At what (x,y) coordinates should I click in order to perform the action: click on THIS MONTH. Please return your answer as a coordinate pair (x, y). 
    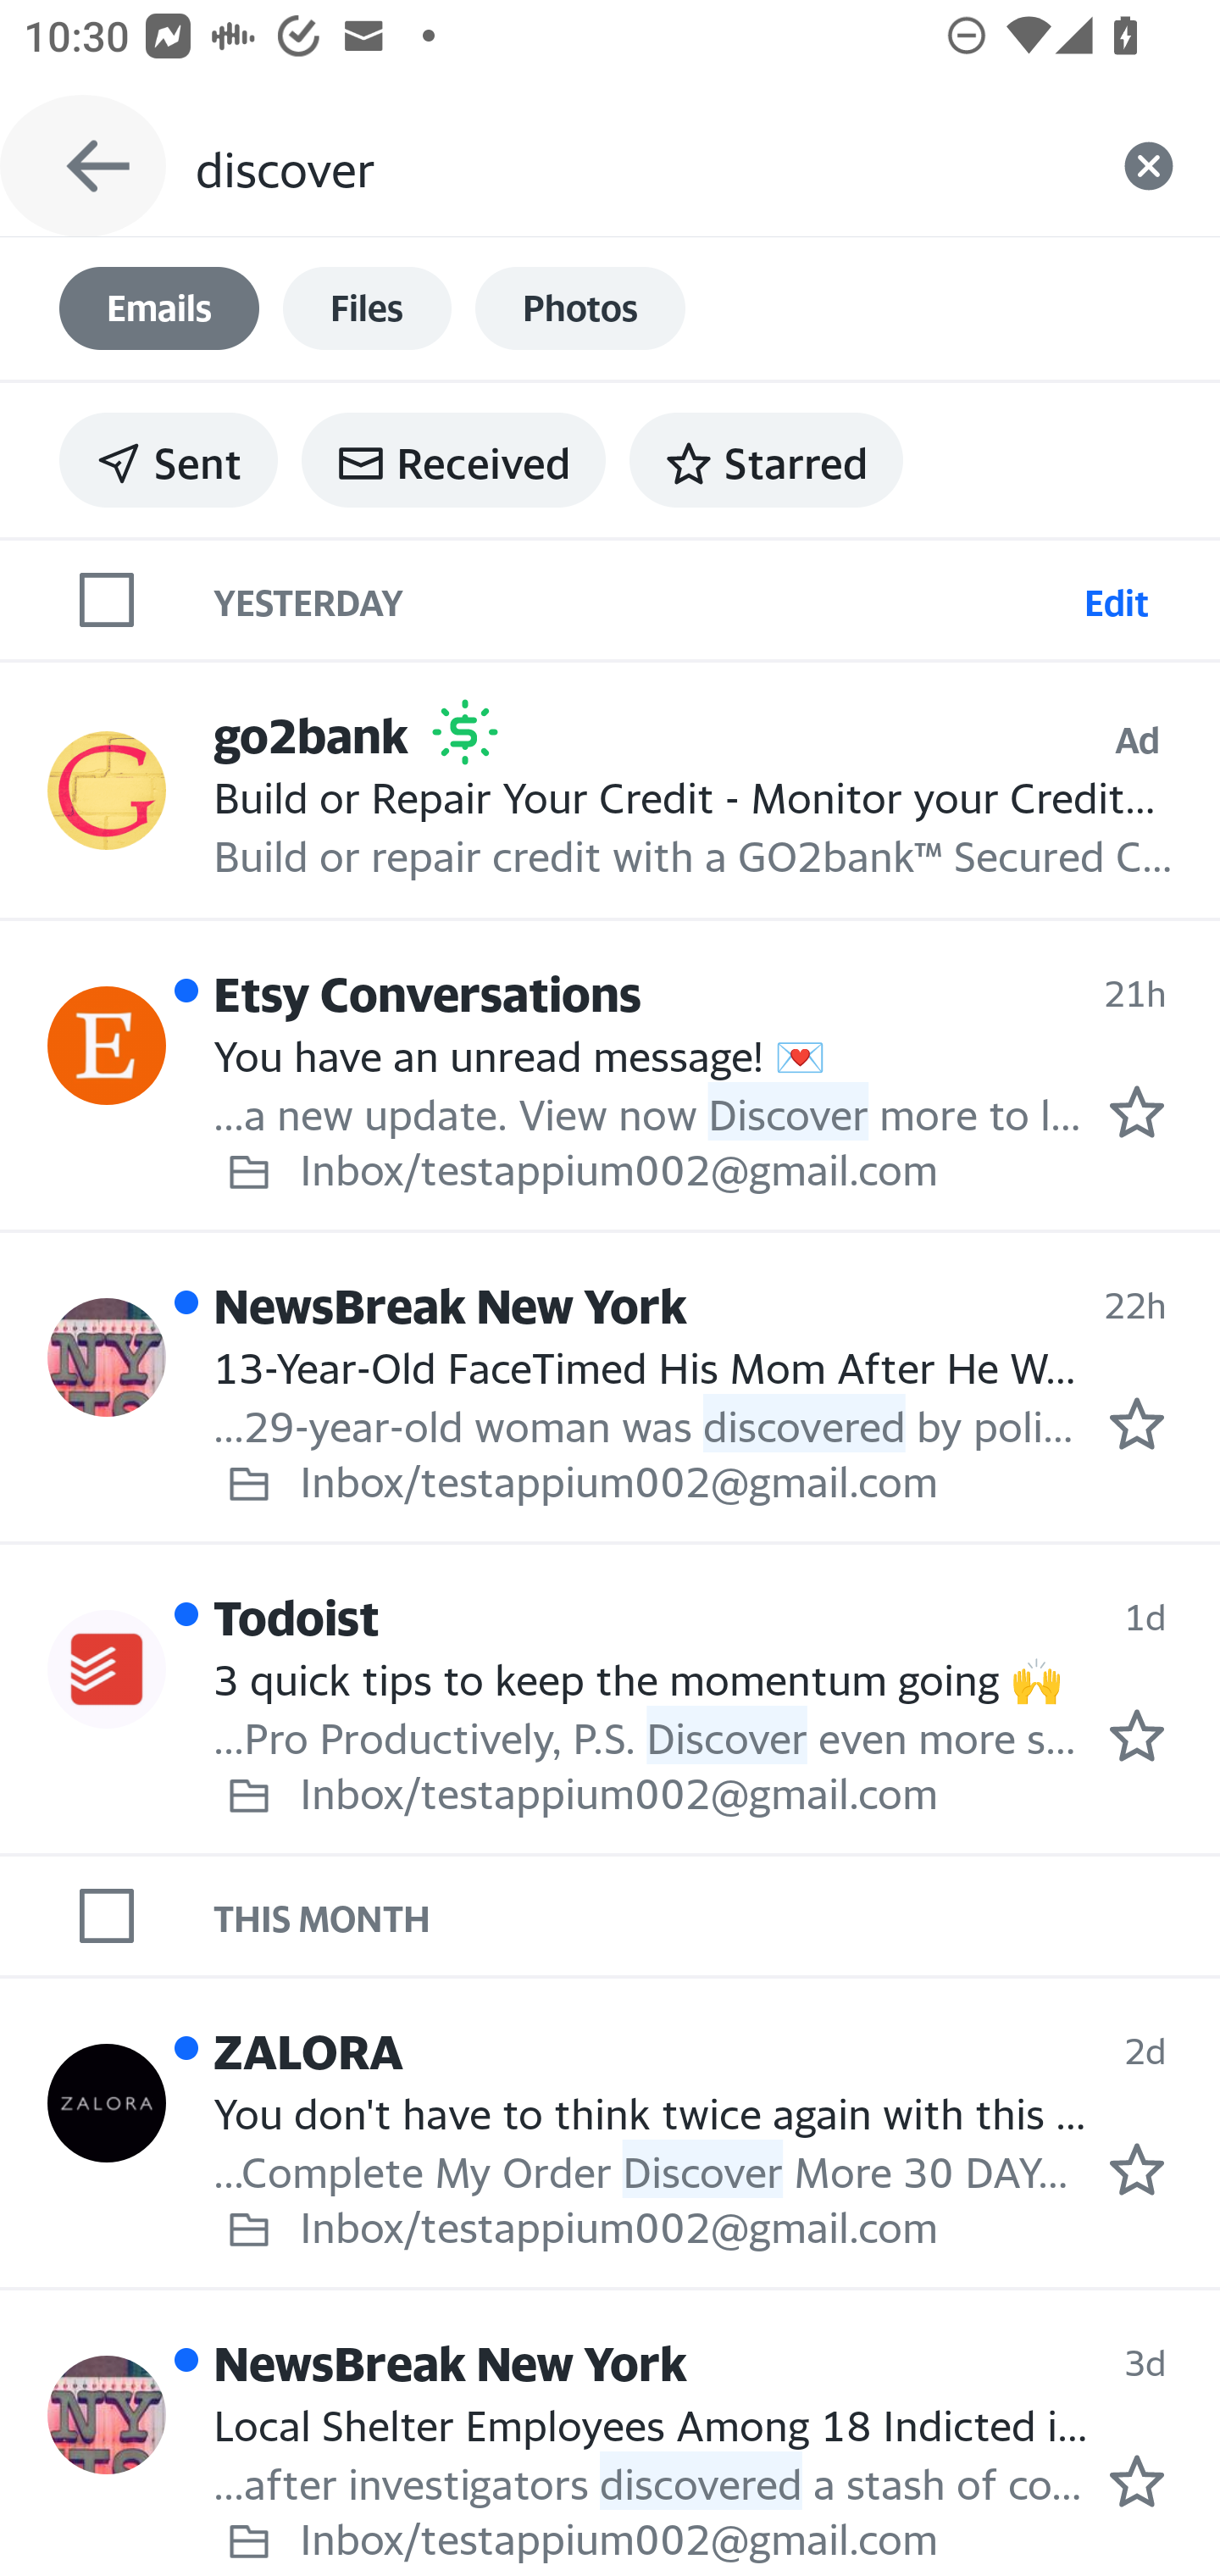
    Looking at the image, I should click on (717, 1915).